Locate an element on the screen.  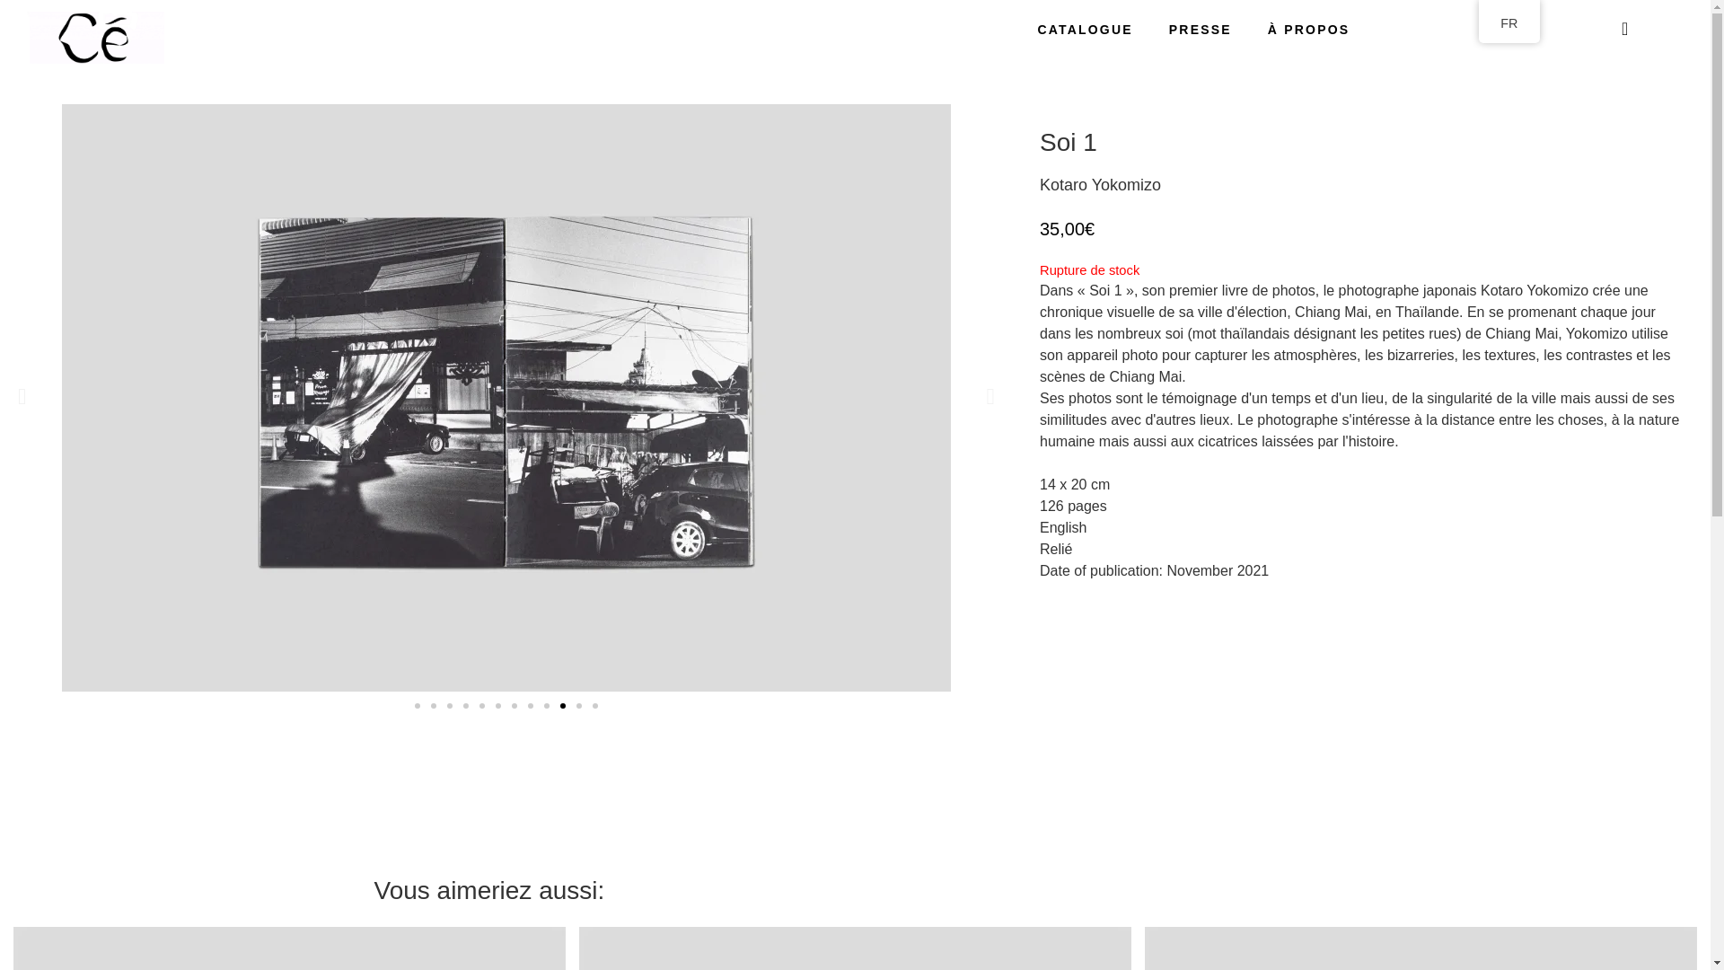
PRESSE is located at coordinates (1201, 29).